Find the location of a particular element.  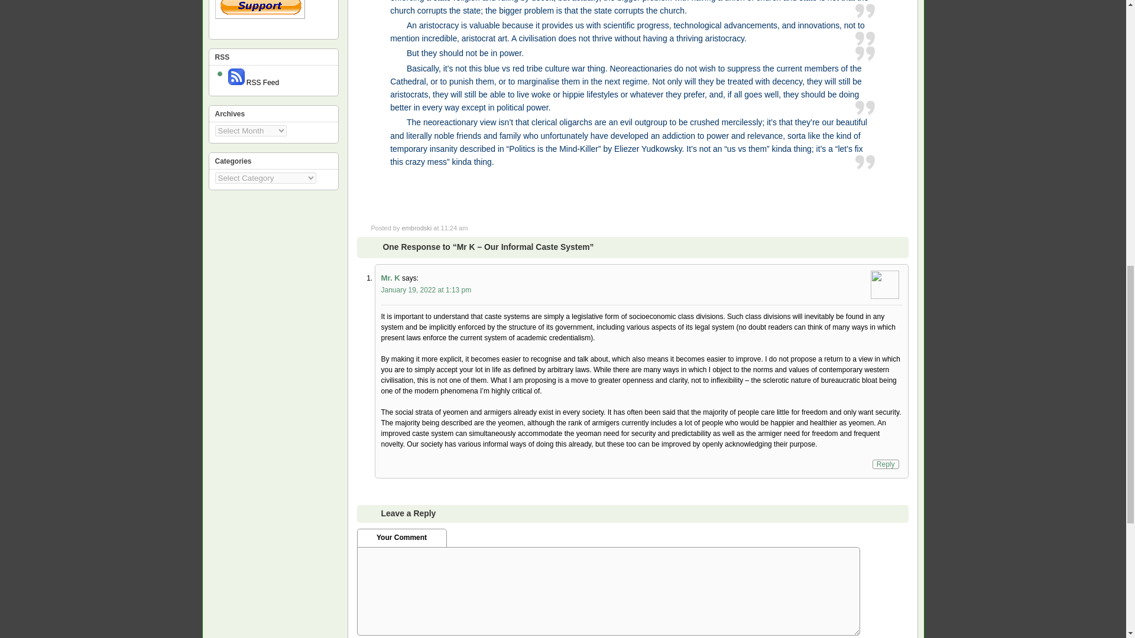

Reply is located at coordinates (886, 464).